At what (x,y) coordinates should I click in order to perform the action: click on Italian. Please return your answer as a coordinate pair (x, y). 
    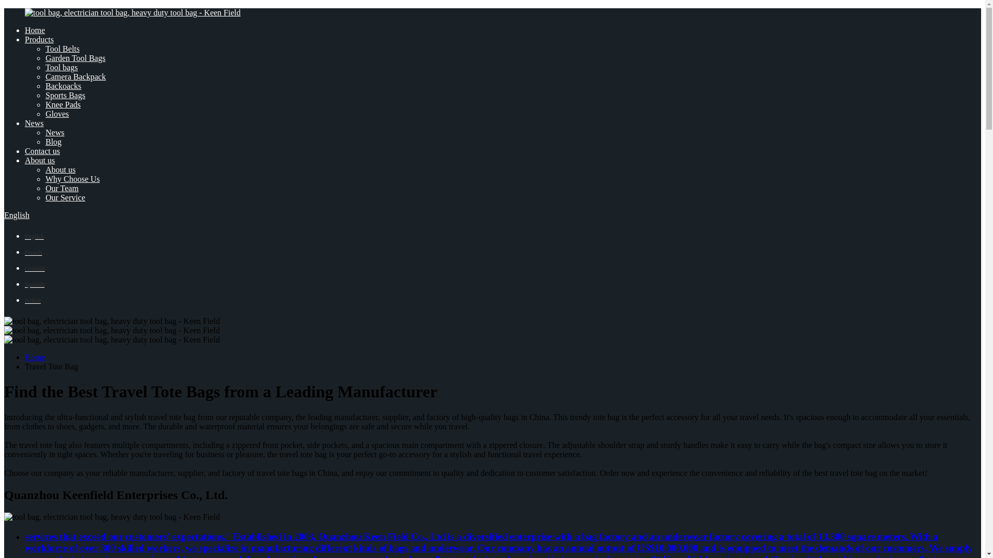
    Looking at the image, I should click on (33, 300).